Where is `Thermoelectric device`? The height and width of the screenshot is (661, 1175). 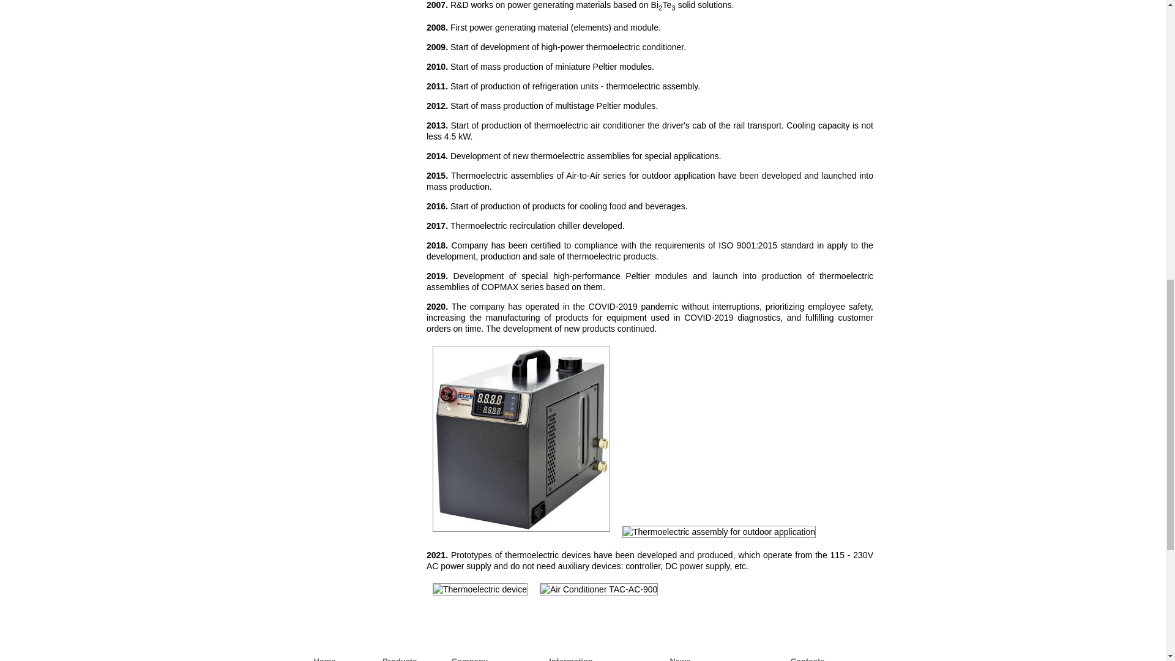 Thermoelectric device is located at coordinates (480, 589).